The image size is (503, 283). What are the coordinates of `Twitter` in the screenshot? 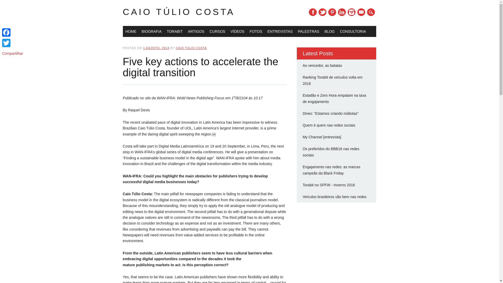 It's located at (322, 12).